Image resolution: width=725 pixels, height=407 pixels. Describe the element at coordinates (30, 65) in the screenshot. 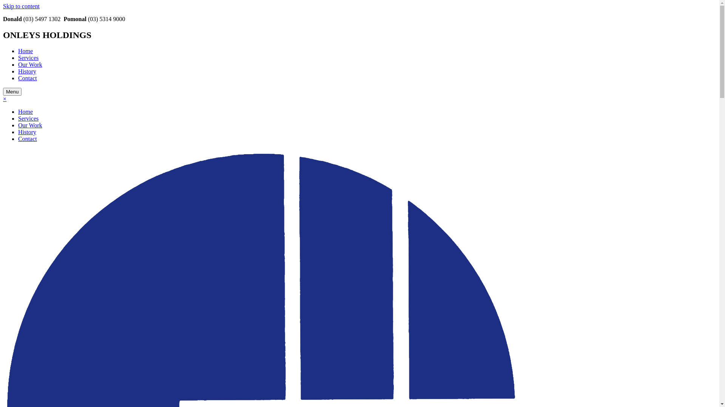

I see `Our Work` at that location.